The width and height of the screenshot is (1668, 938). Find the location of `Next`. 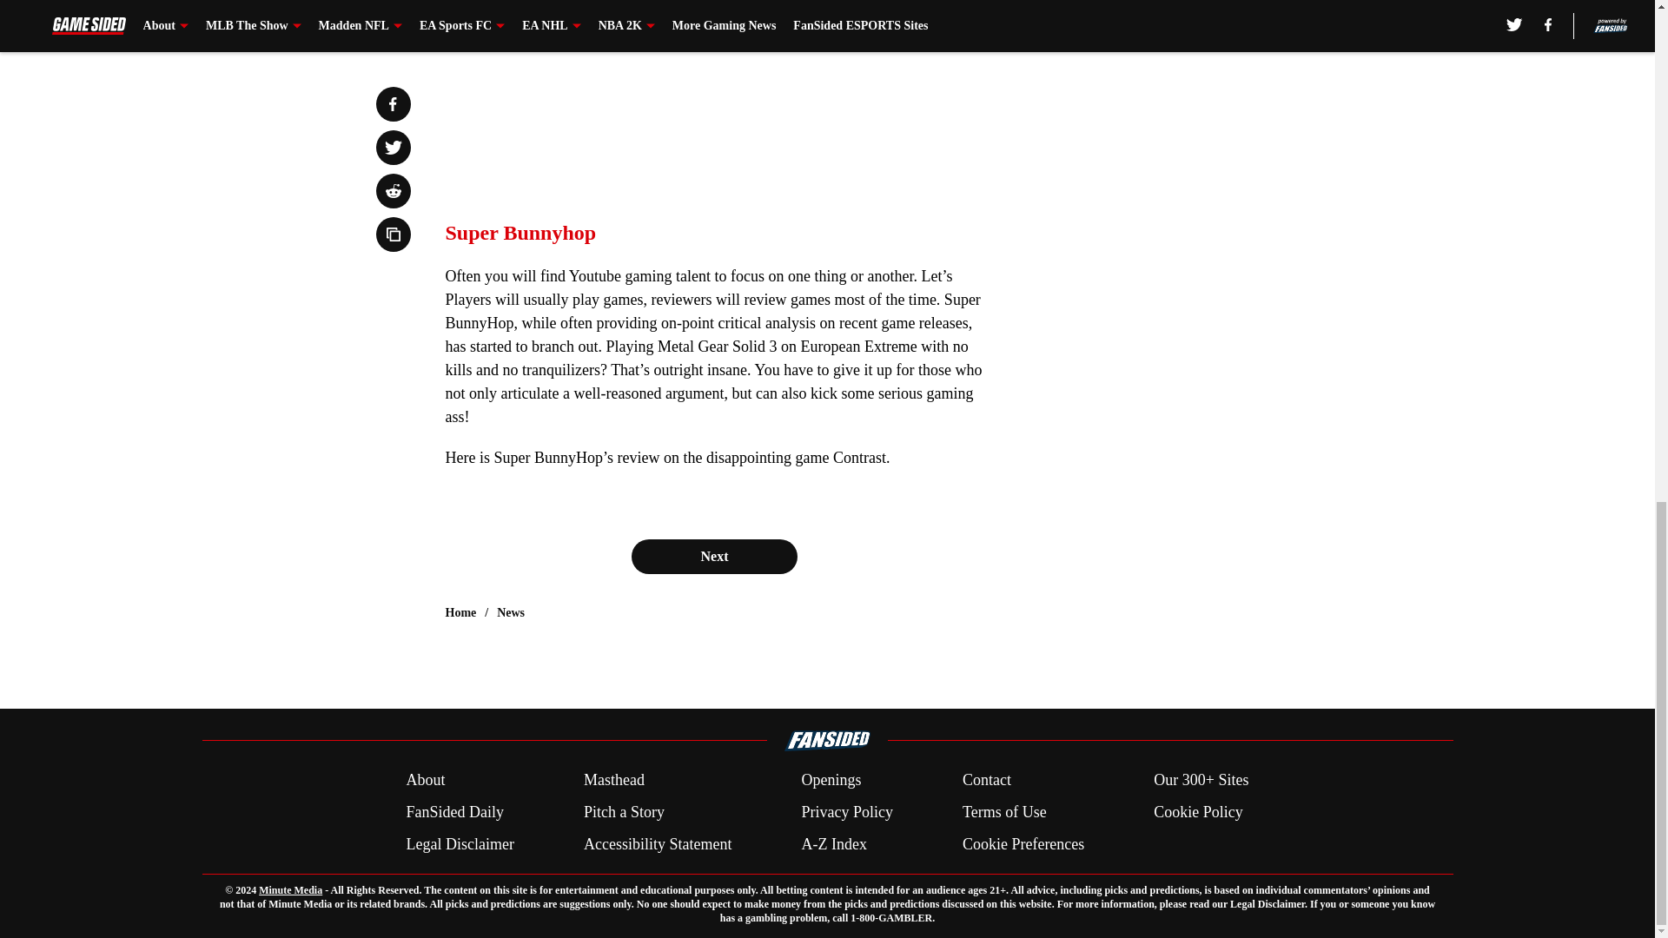

Next is located at coordinates (713, 556).